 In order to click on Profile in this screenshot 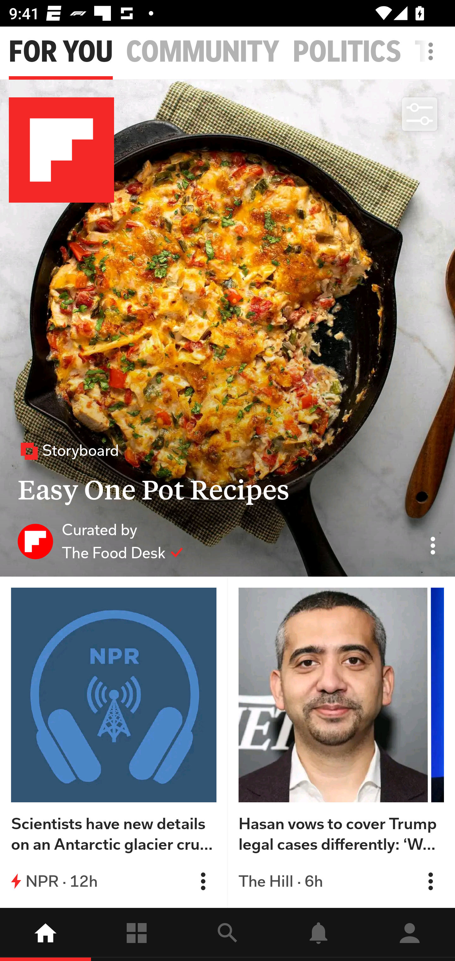, I will do `click(409, 934)`.